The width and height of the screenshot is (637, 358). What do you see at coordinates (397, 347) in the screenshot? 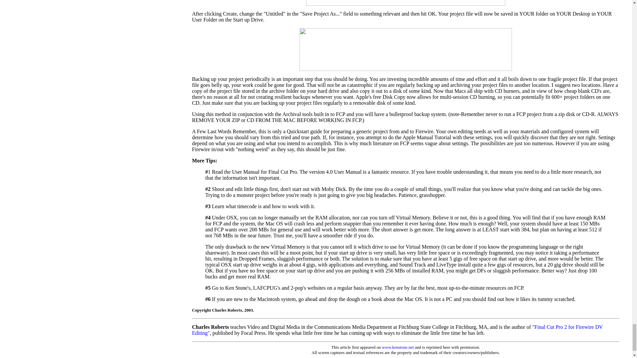
I see `www.kenstone.net` at bounding box center [397, 347].